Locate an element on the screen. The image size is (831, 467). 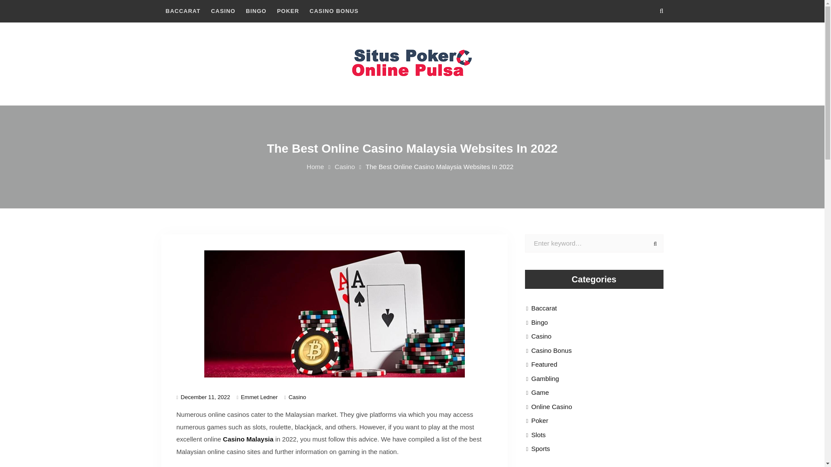
Baccarat is located at coordinates (544, 308).